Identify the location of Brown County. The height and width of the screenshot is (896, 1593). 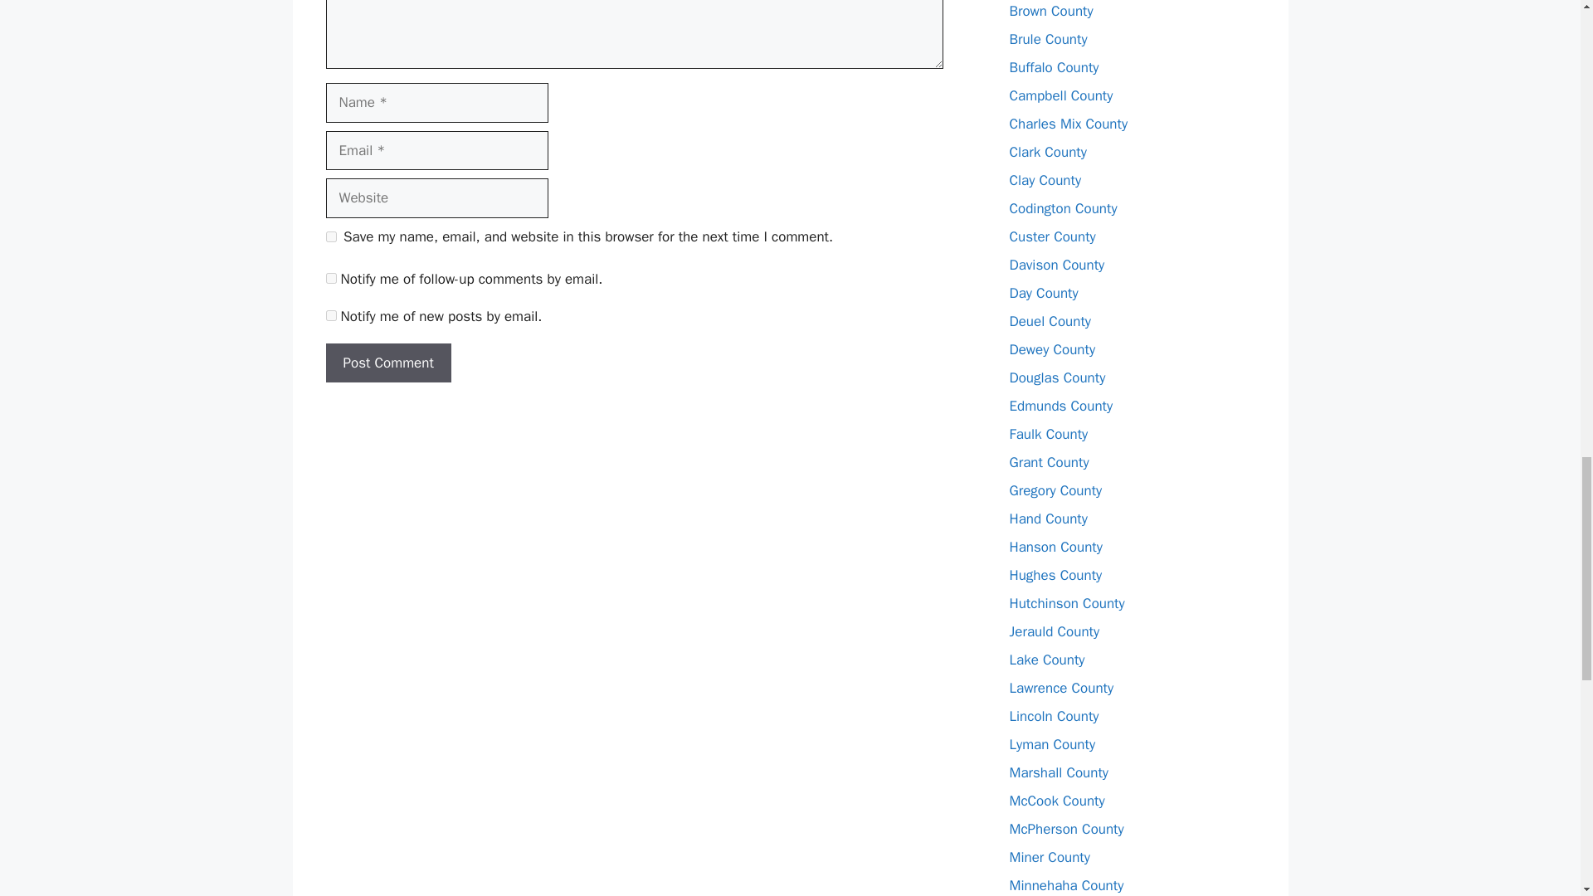
(1050, 11).